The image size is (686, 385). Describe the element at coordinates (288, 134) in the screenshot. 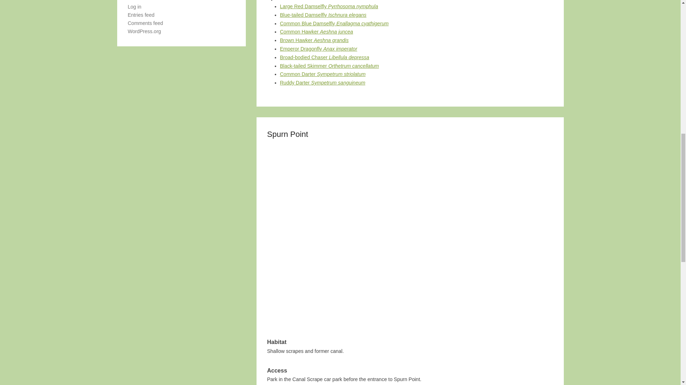

I see `Permalink to Spurn Point` at that location.